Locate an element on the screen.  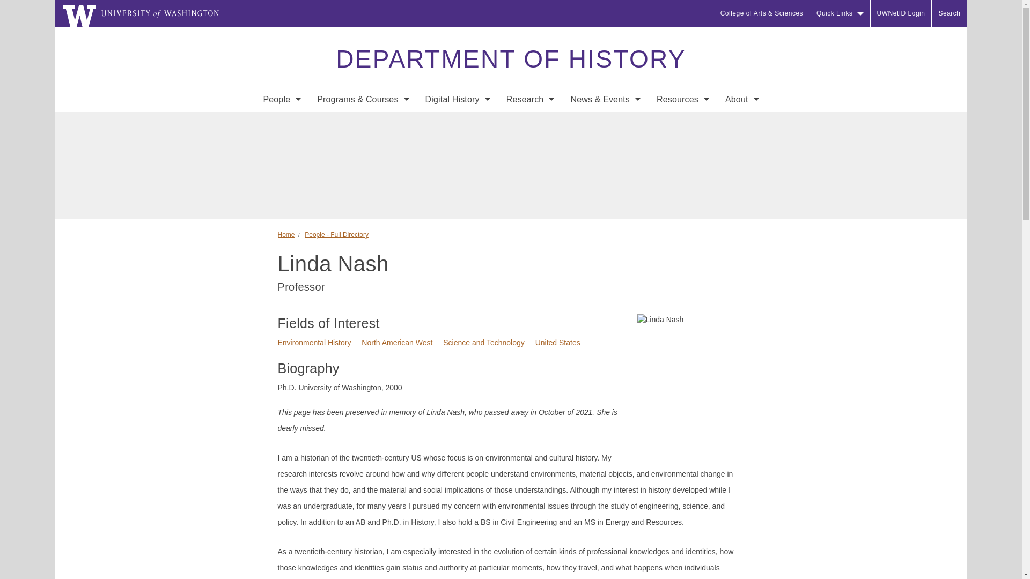
DEPARTMENT OF HISTORY is located at coordinates (510, 59).